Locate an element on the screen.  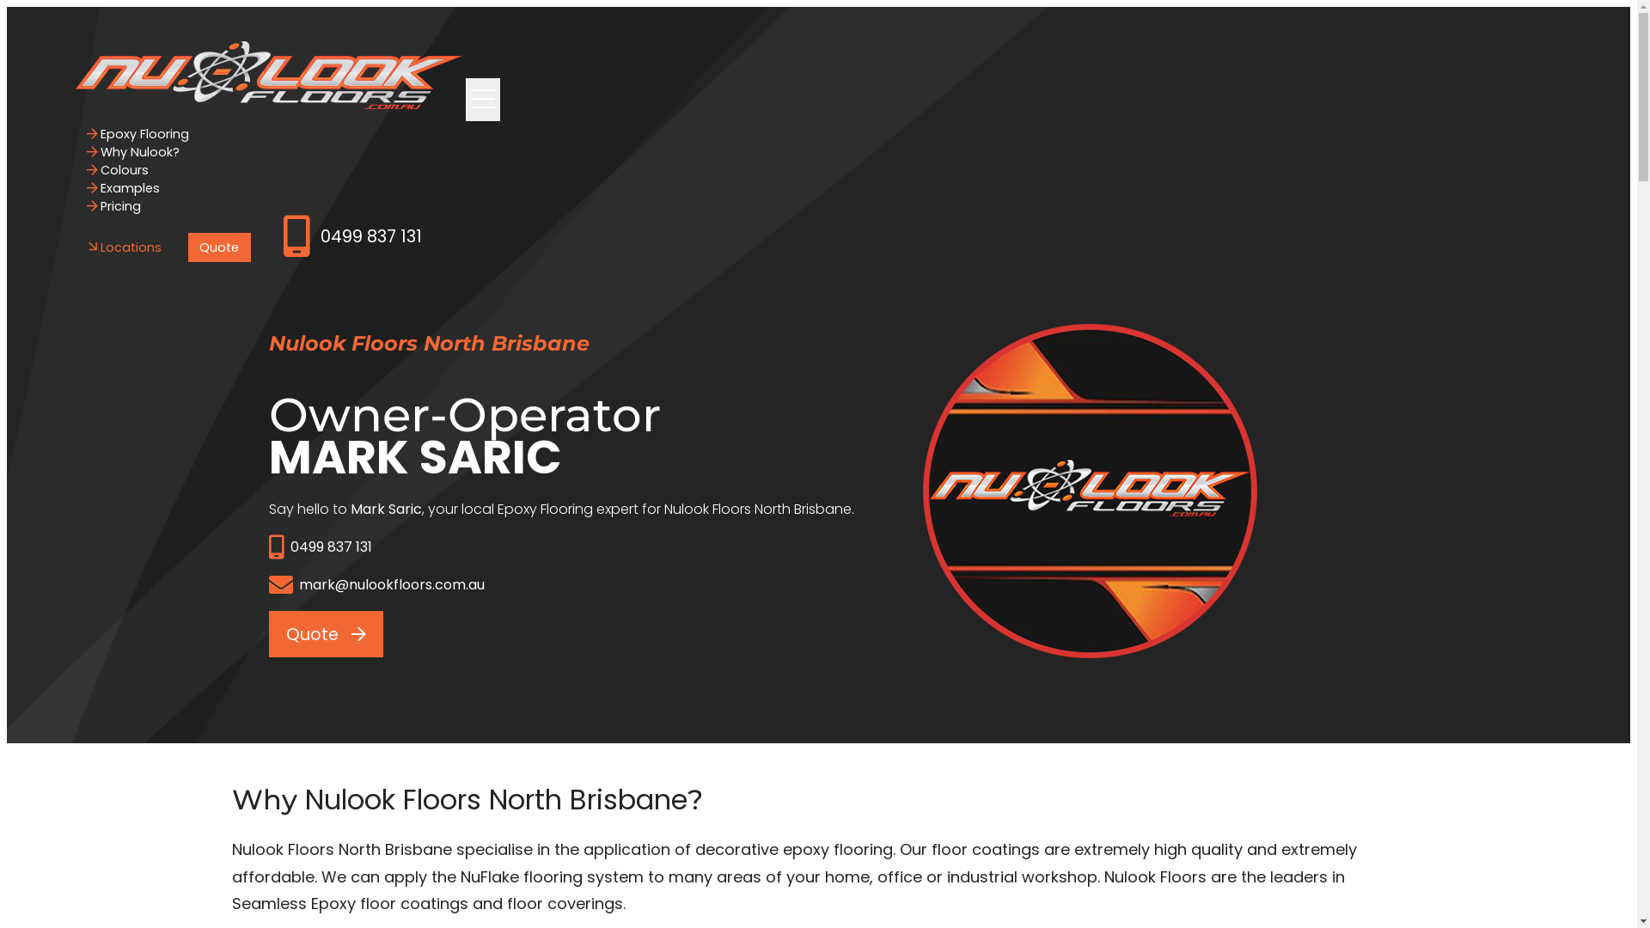
0499 837 131 is located at coordinates (352, 237).